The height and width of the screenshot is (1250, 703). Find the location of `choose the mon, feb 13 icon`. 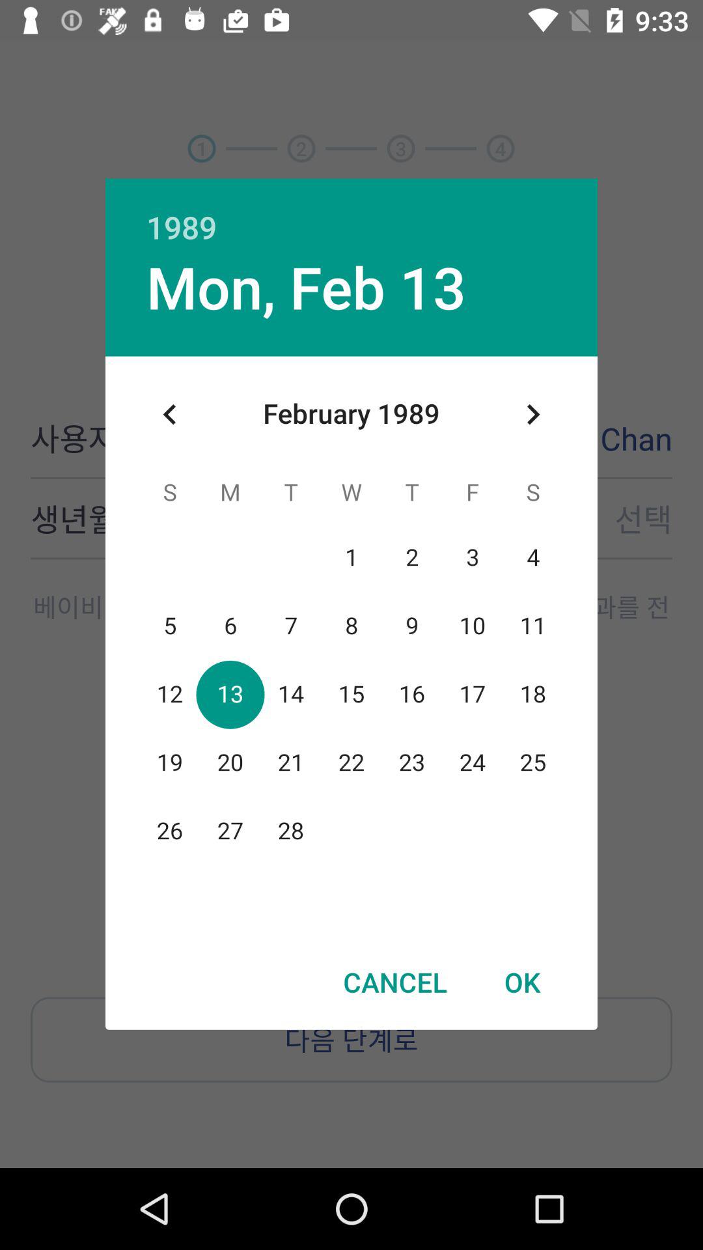

choose the mon, feb 13 icon is located at coordinates (306, 286).